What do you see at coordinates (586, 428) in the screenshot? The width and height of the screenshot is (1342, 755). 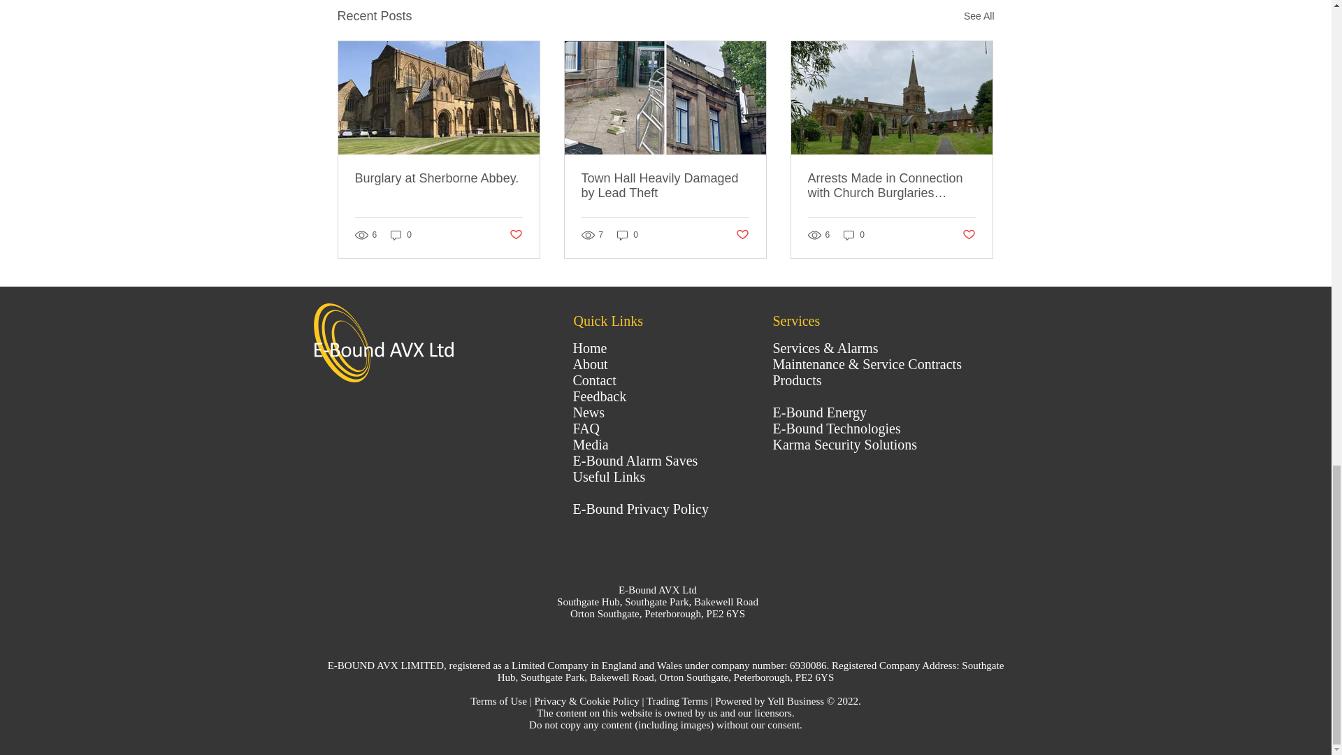 I see `FAQ` at bounding box center [586, 428].